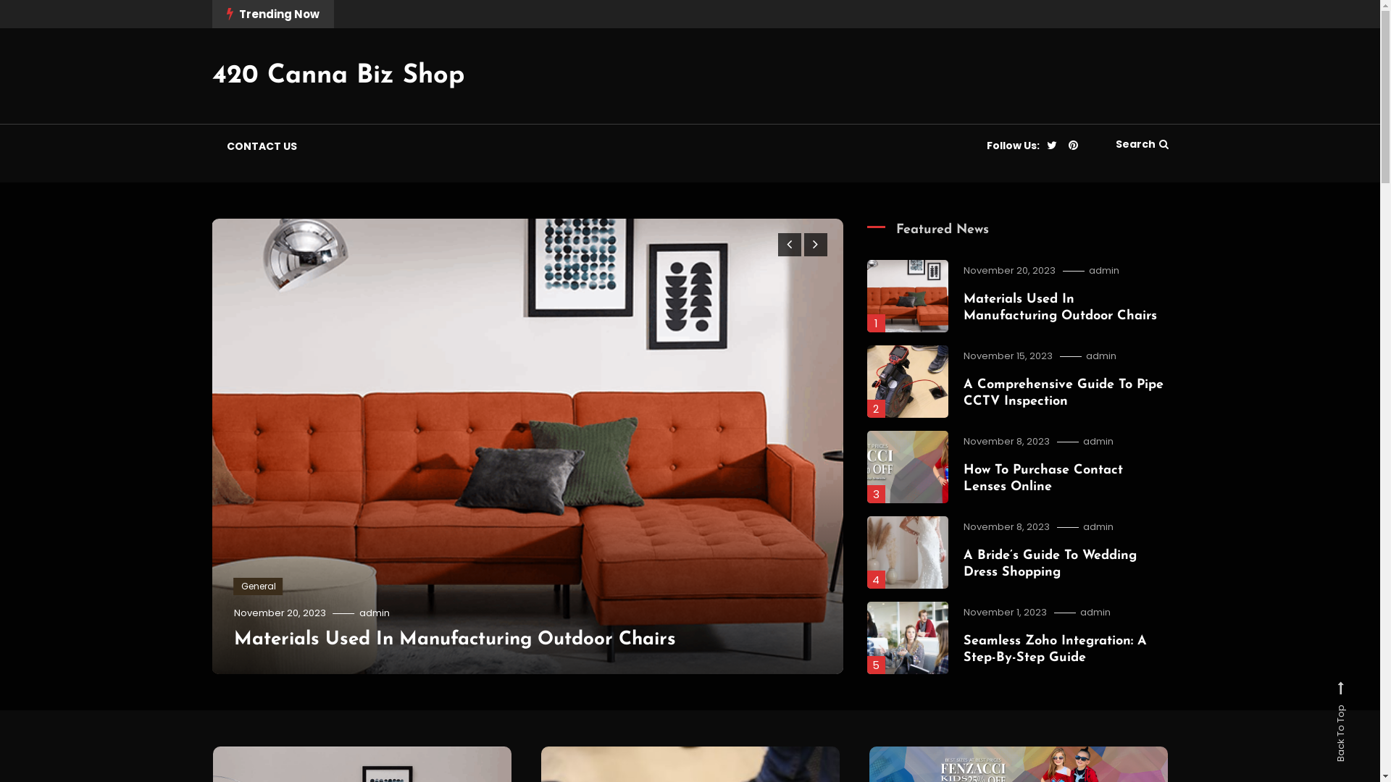  What do you see at coordinates (1043, 479) in the screenshot?
I see `How To Purchase Contact Lenses Online` at bounding box center [1043, 479].